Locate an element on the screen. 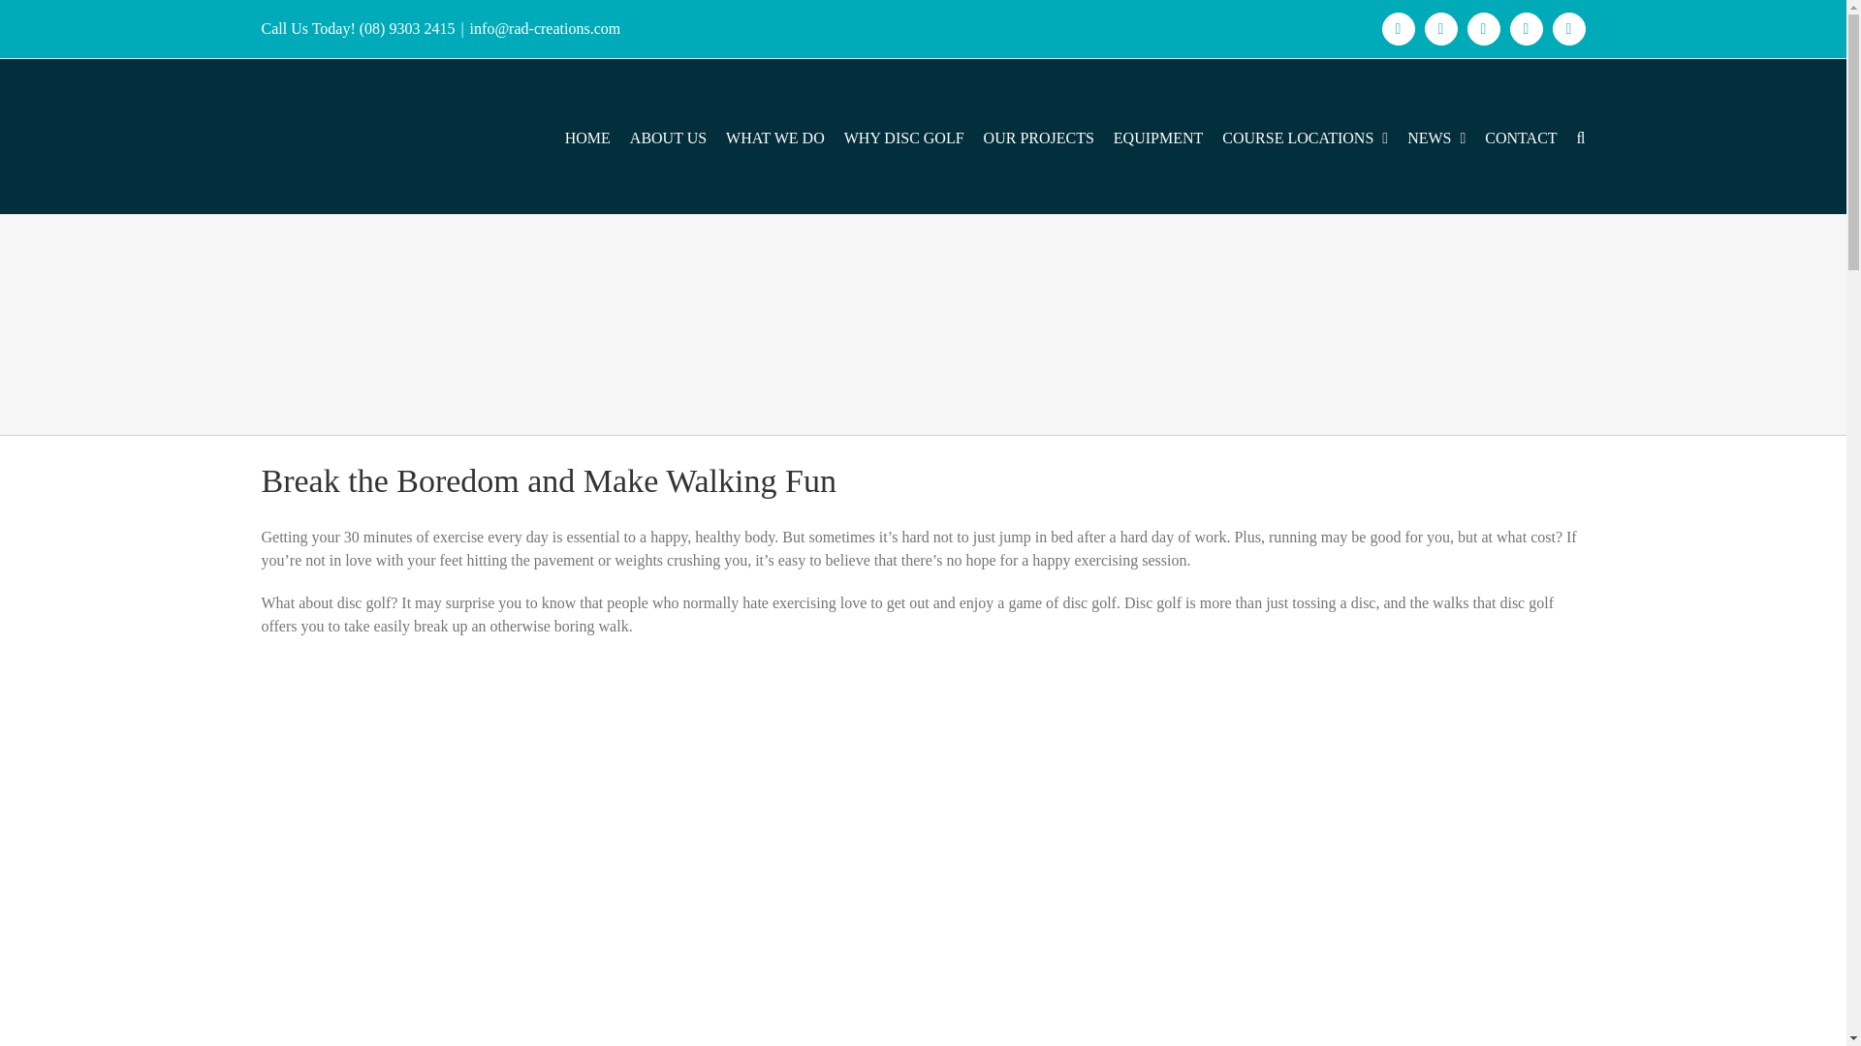  Pinterest is located at coordinates (1526, 29).